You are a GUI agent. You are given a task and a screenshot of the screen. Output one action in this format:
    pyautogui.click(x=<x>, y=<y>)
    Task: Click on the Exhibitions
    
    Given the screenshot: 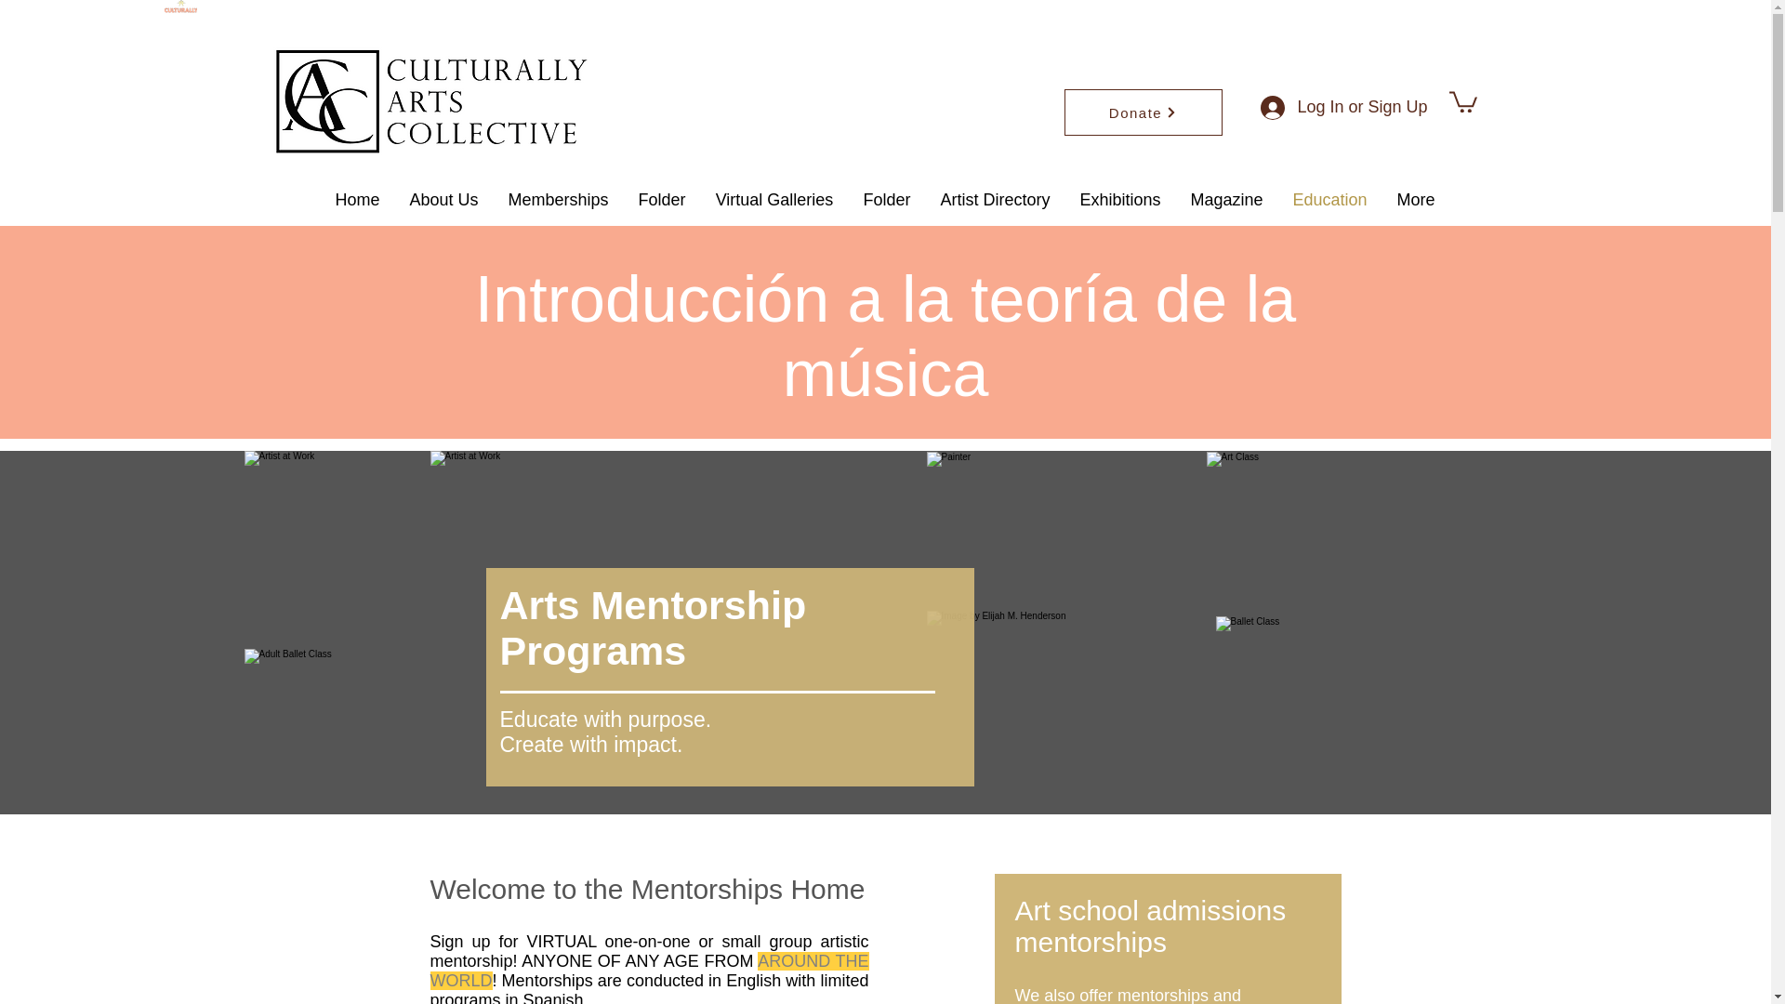 What is the action you would take?
    pyautogui.click(x=1121, y=200)
    